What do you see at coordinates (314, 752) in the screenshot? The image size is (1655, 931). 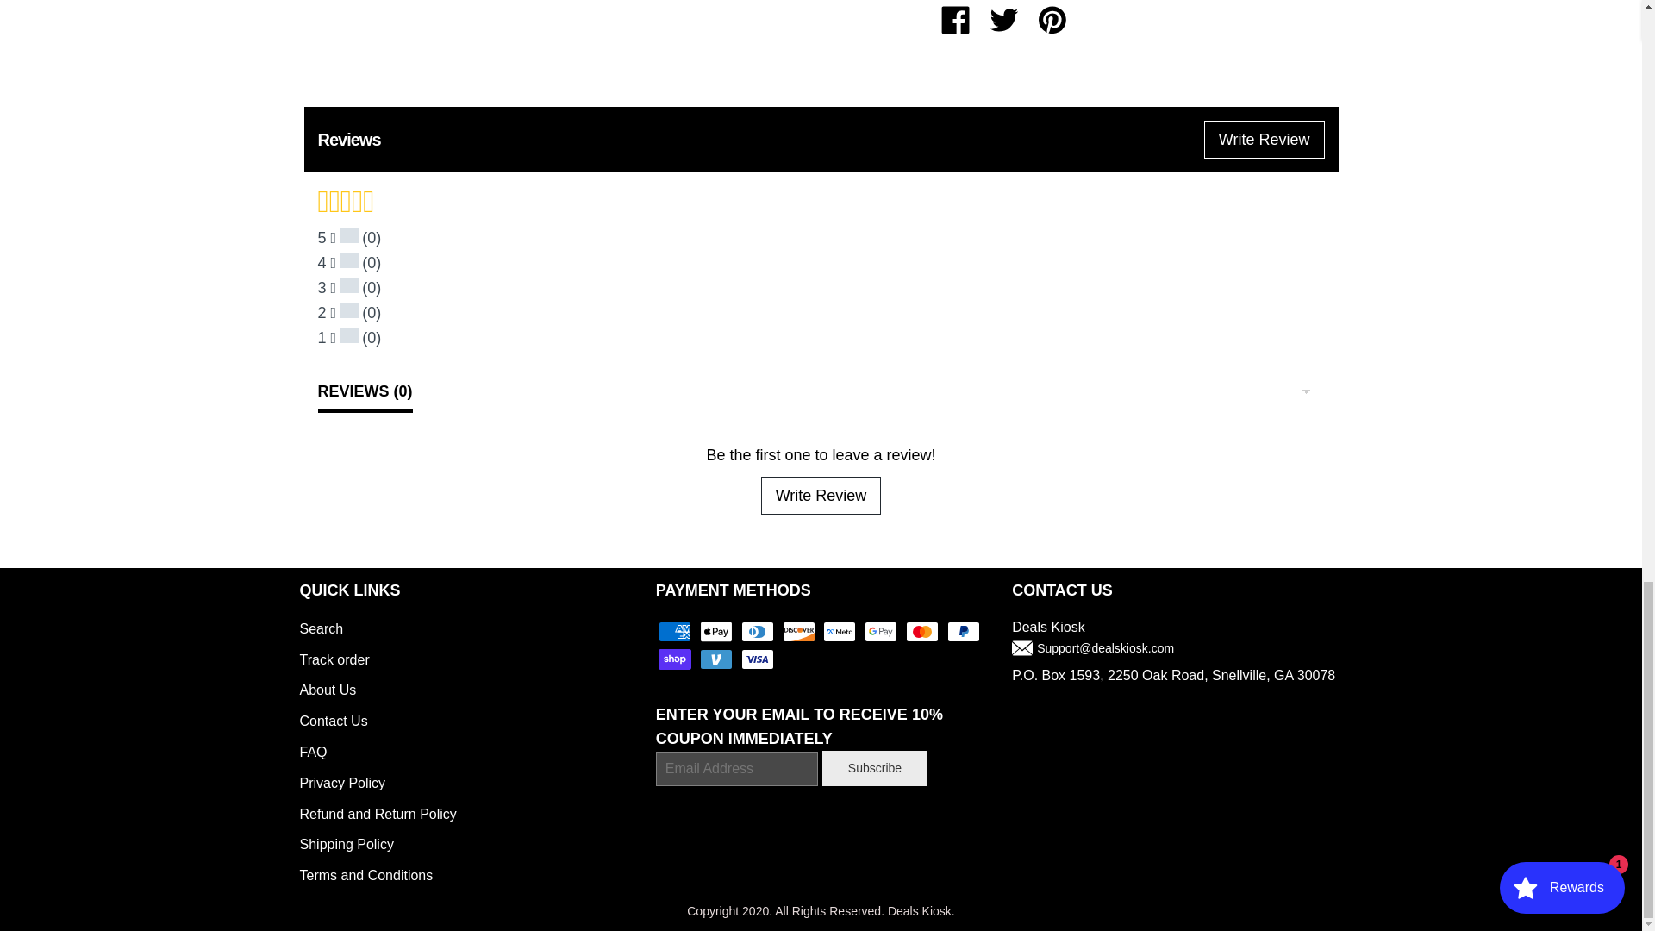 I see `FAQ` at bounding box center [314, 752].